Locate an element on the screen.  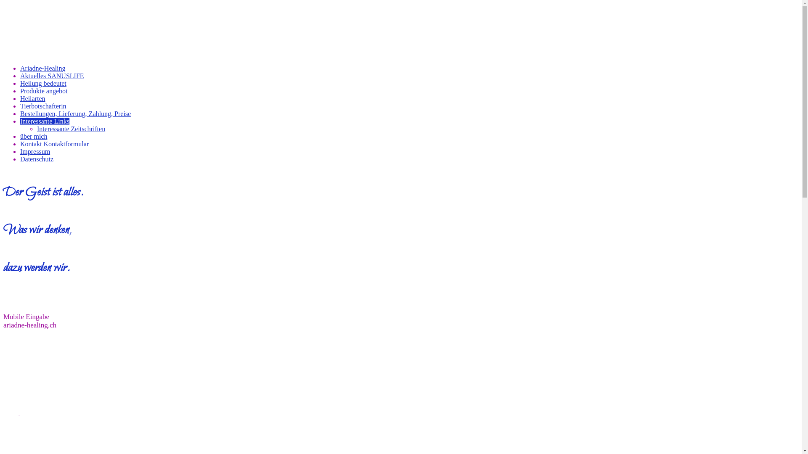
Bestellungen, Lieferung, Zahlung, Preise is located at coordinates (76, 113).